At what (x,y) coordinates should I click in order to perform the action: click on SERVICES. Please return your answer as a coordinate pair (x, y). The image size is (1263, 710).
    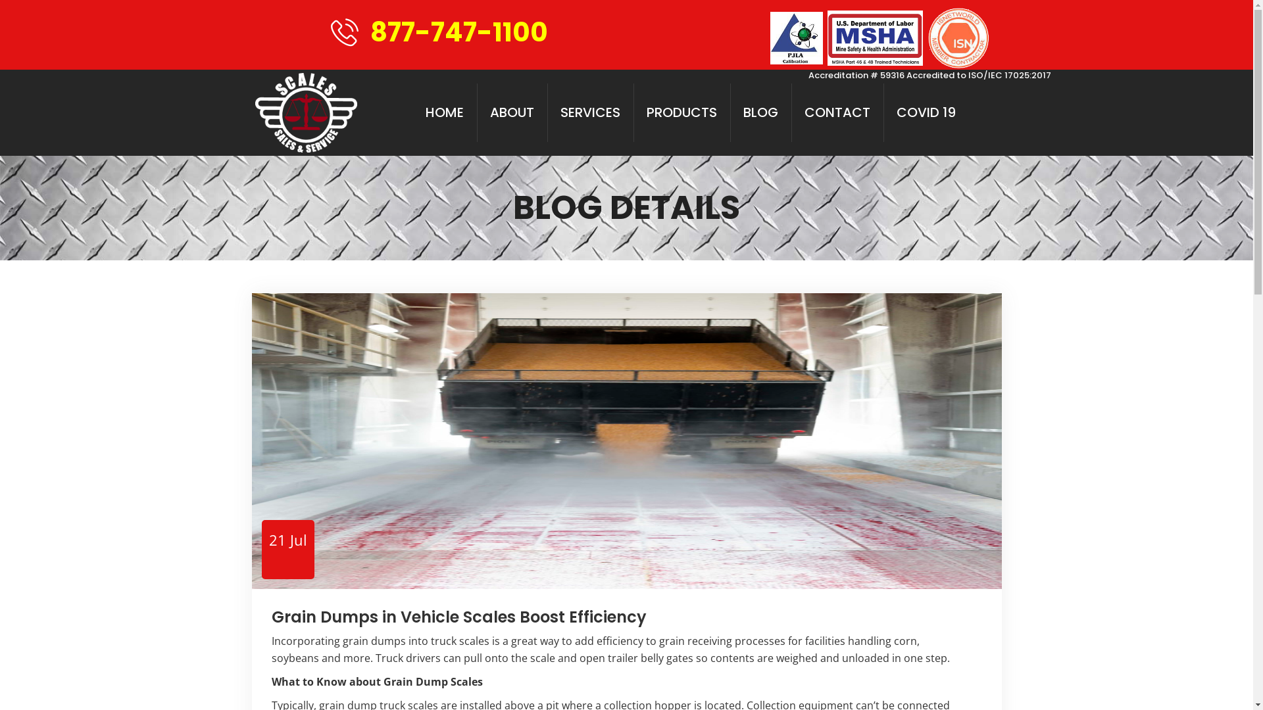
    Looking at the image, I should click on (591, 113).